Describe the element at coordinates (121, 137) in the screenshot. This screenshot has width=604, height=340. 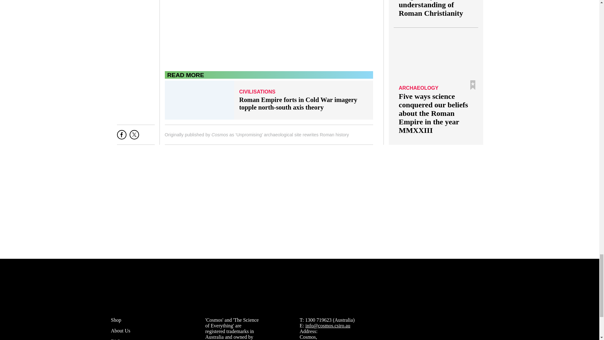
I see `Share on Facebook` at that location.